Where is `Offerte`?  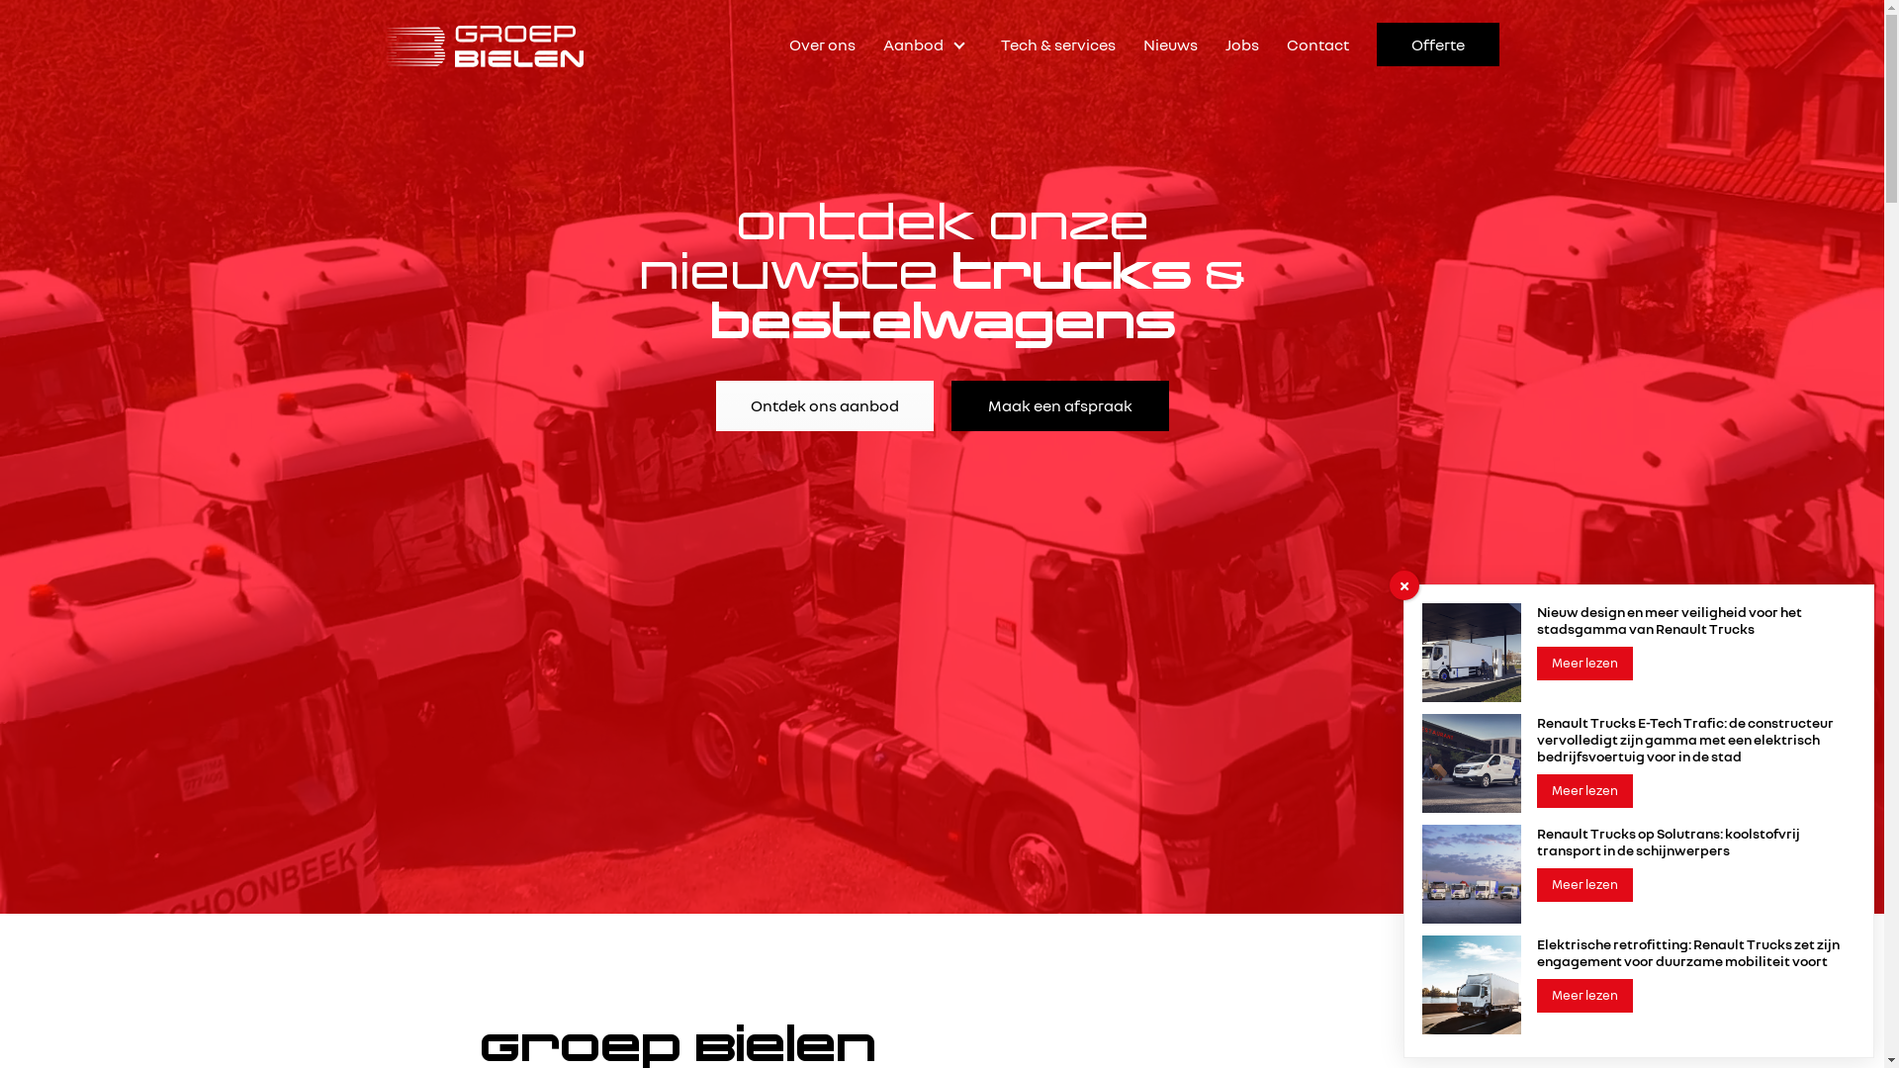
Offerte is located at coordinates (1438, 44).